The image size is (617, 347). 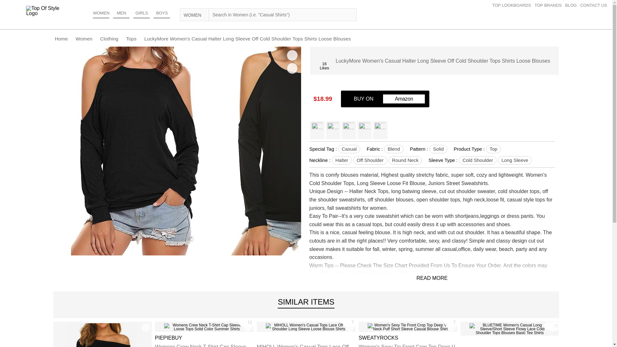 I want to click on Long Sleeve, so click(x=514, y=160).